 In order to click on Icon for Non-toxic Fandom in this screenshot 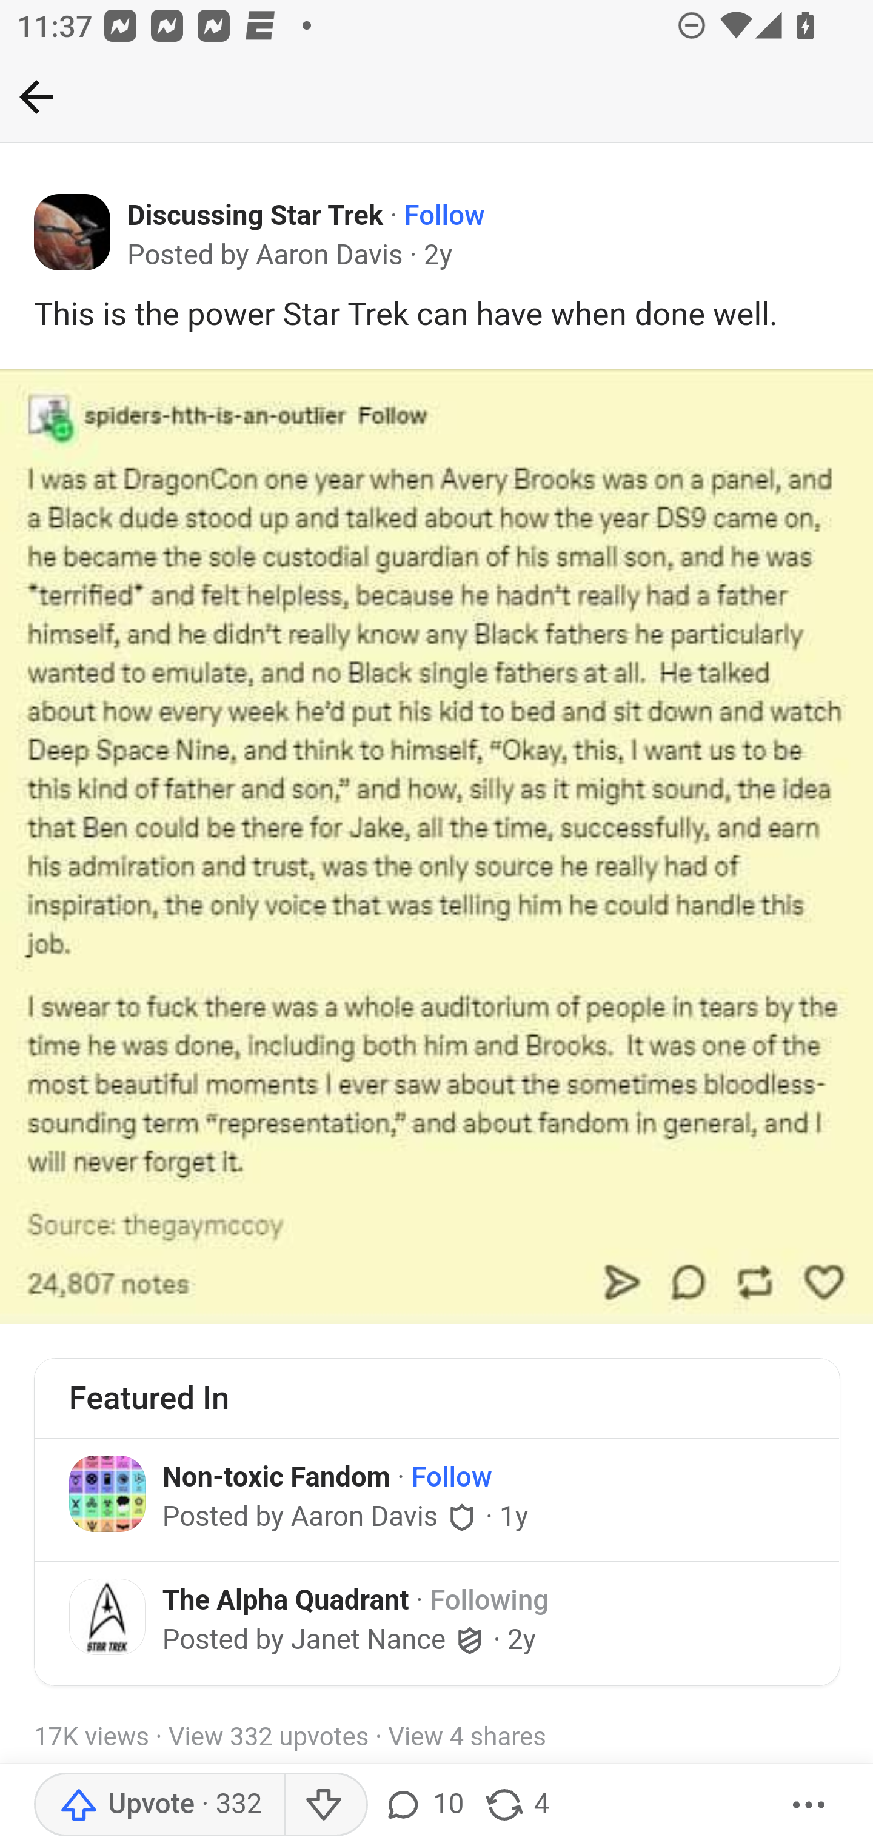, I will do `click(107, 1494)`.